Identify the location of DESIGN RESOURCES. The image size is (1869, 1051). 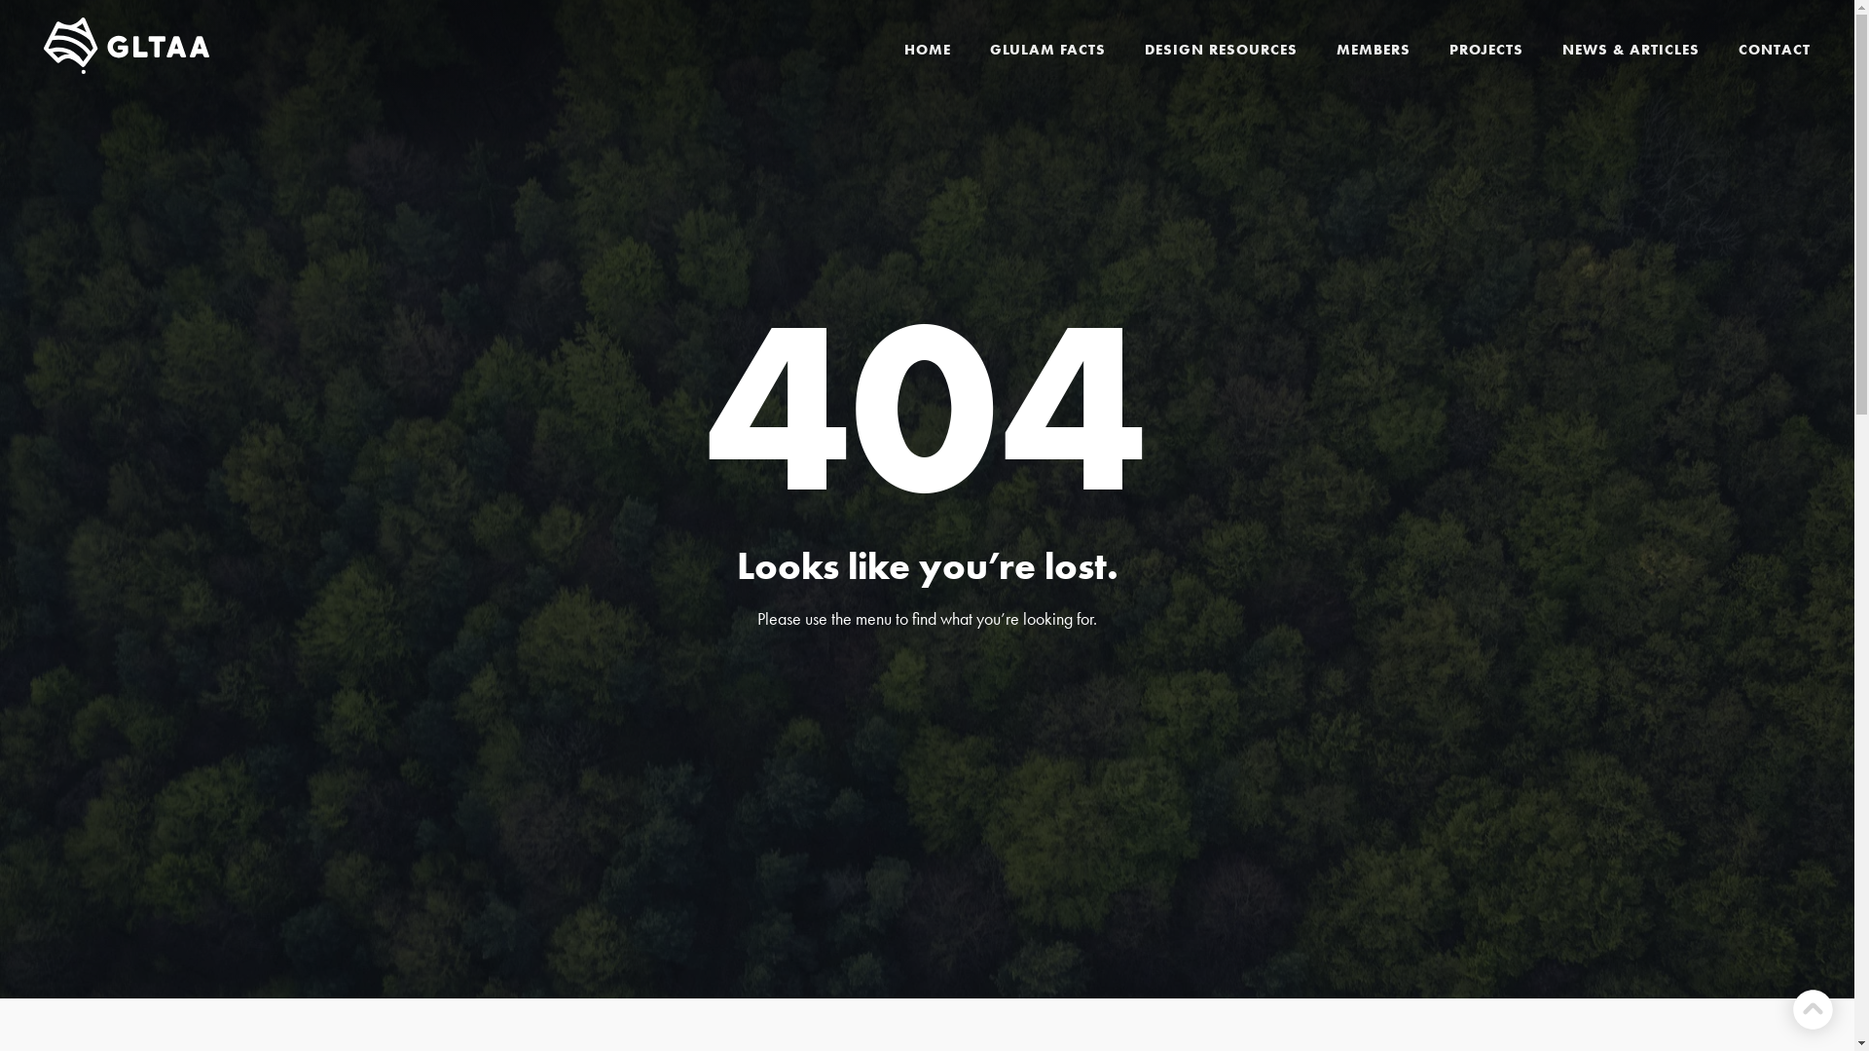
(1221, 50).